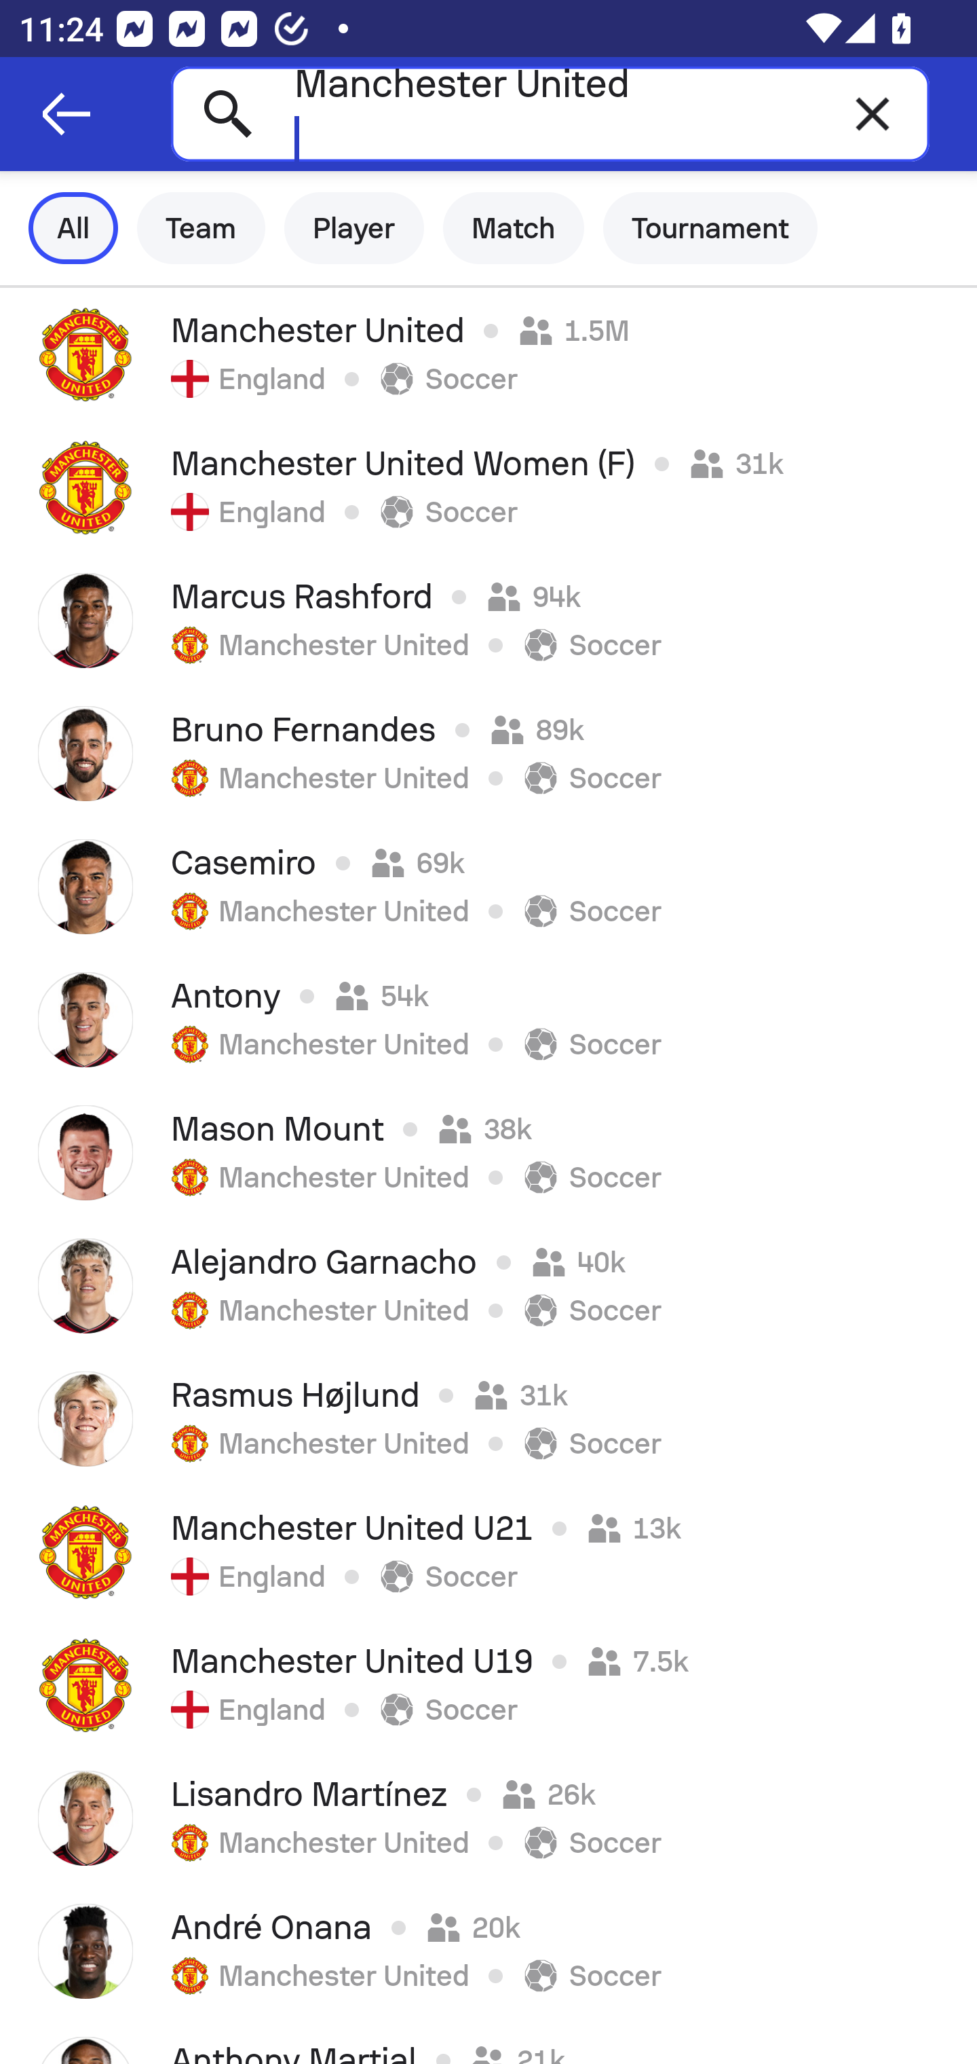 The image size is (977, 2064). What do you see at coordinates (488, 1818) in the screenshot?
I see `Lisandro Martínez 26k Manchester United Soccer` at bounding box center [488, 1818].